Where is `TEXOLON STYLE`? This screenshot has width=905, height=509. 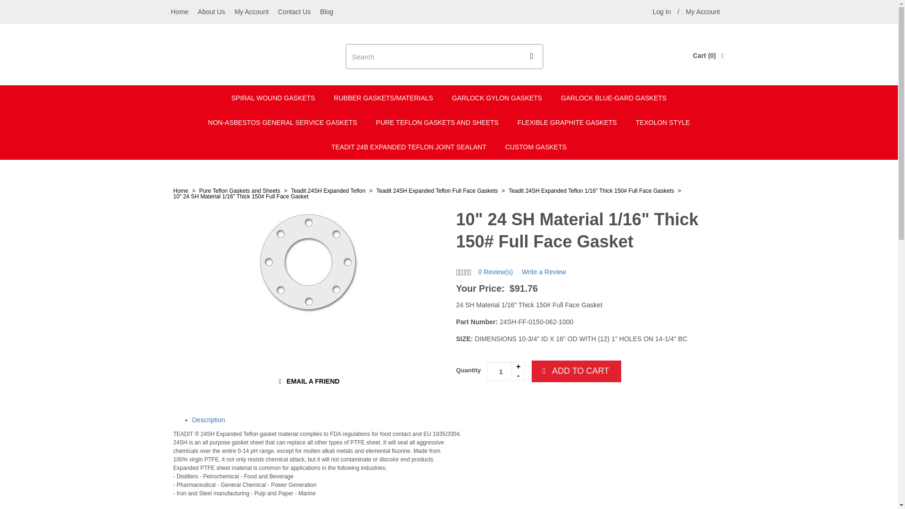 TEXOLON STYLE is located at coordinates (661, 11).